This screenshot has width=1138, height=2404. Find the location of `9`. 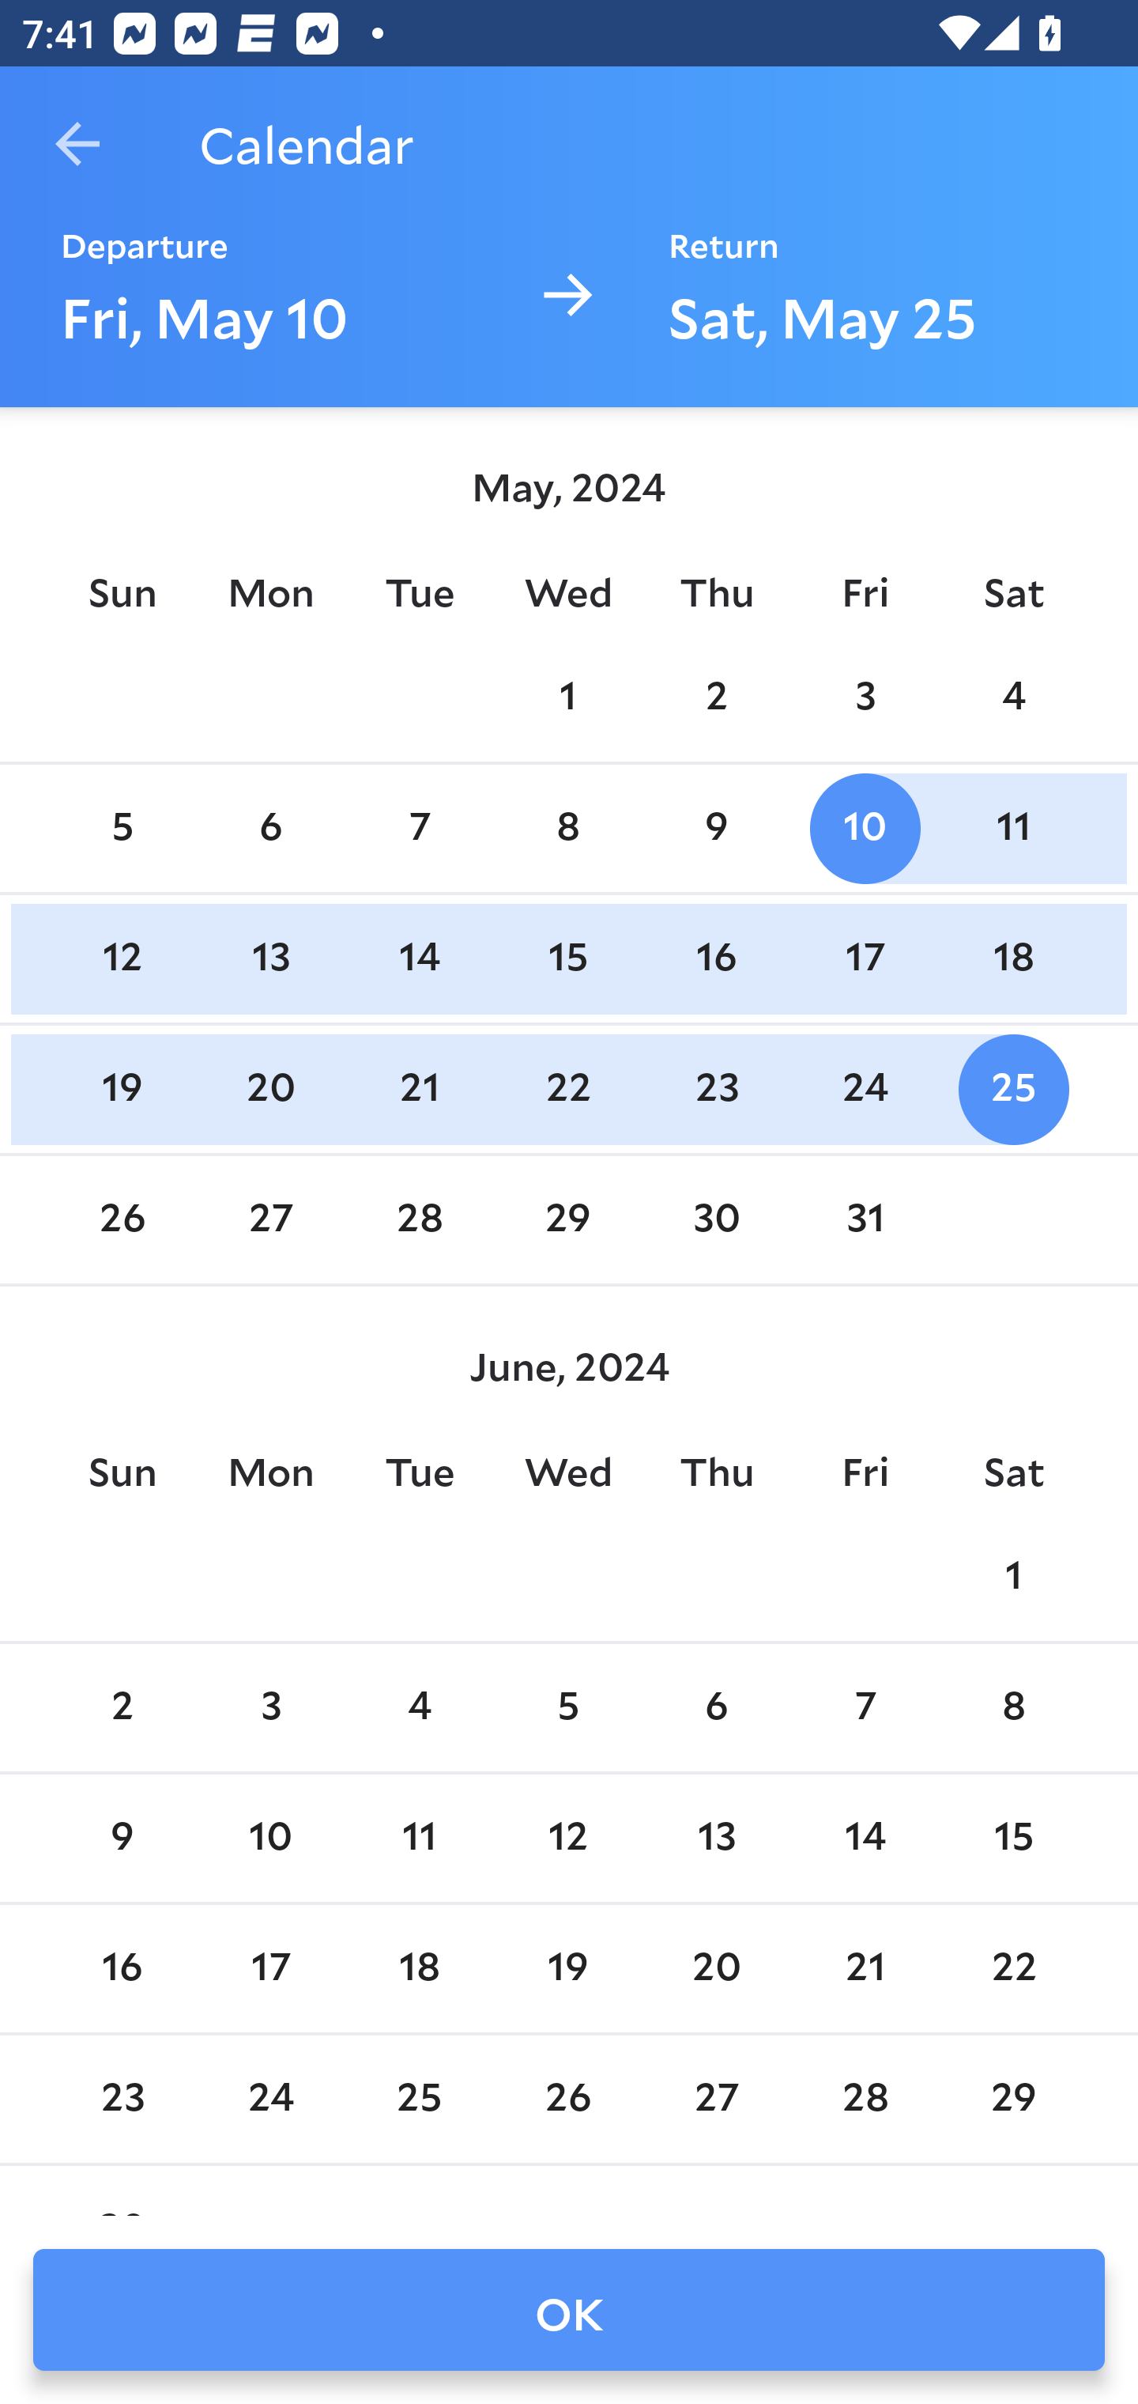

9 is located at coordinates (122, 1839).